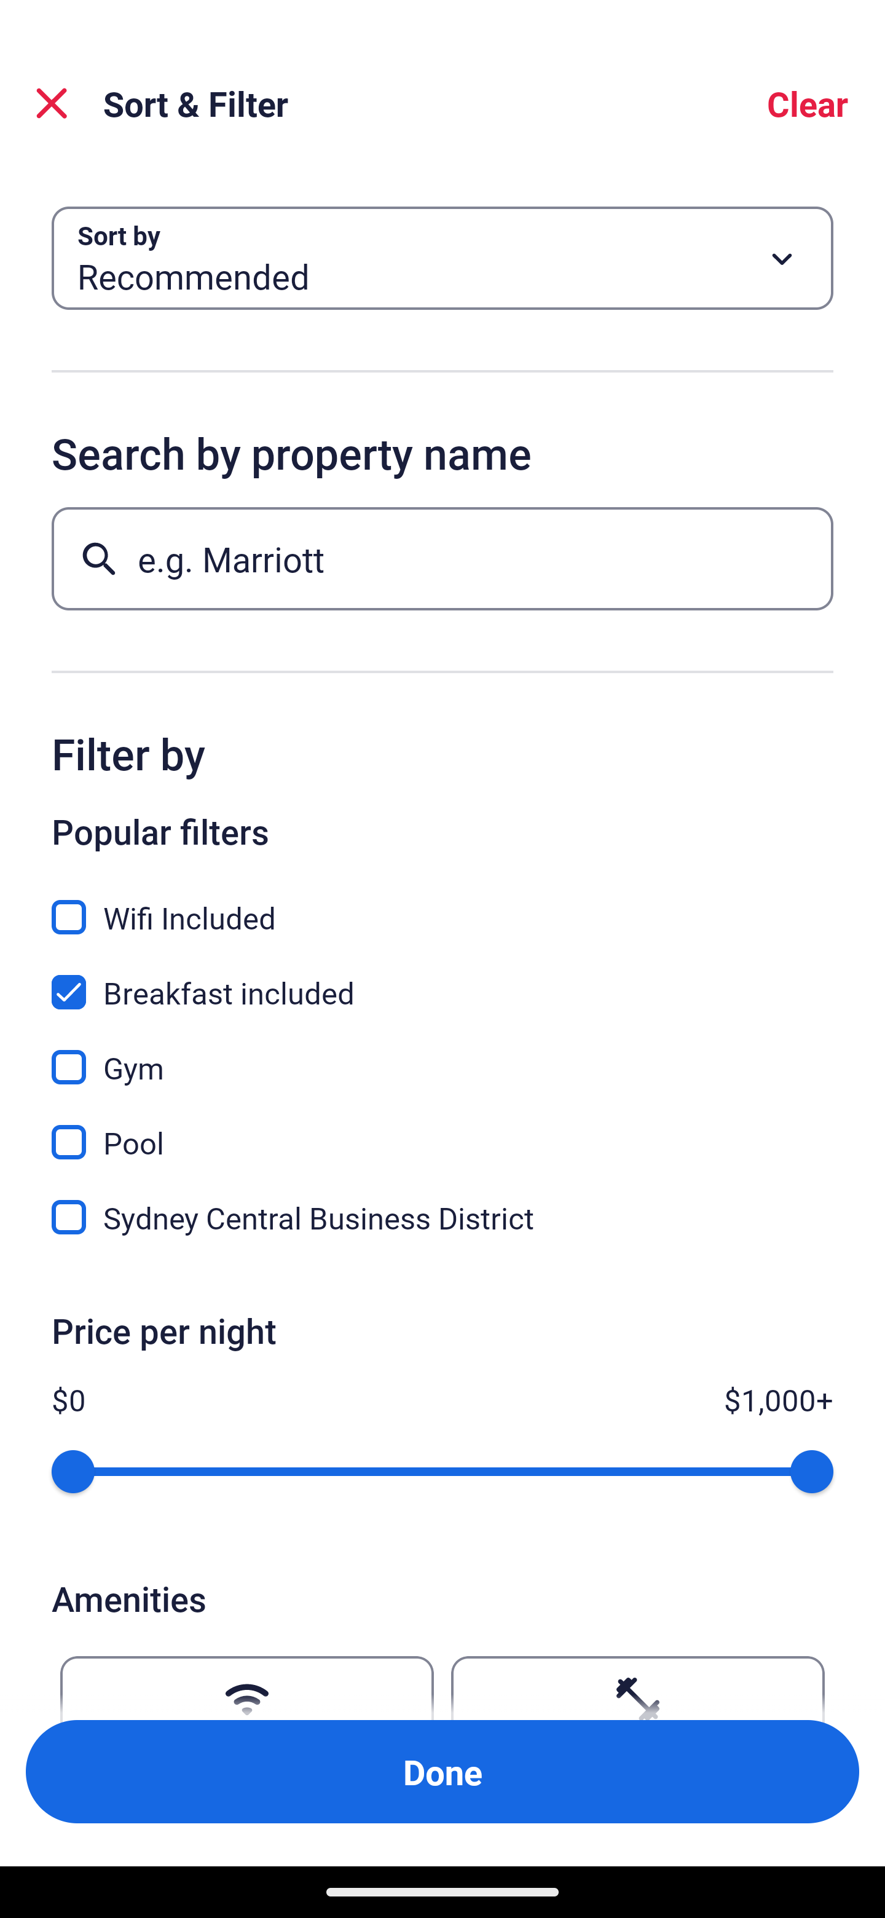 Image resolution: width=885 pixels, height=1918 pixels. What do you see at coordinates (442, 1054) in the screenshot?
I see `Gym, Gym` at bounding box center [442, 1054].